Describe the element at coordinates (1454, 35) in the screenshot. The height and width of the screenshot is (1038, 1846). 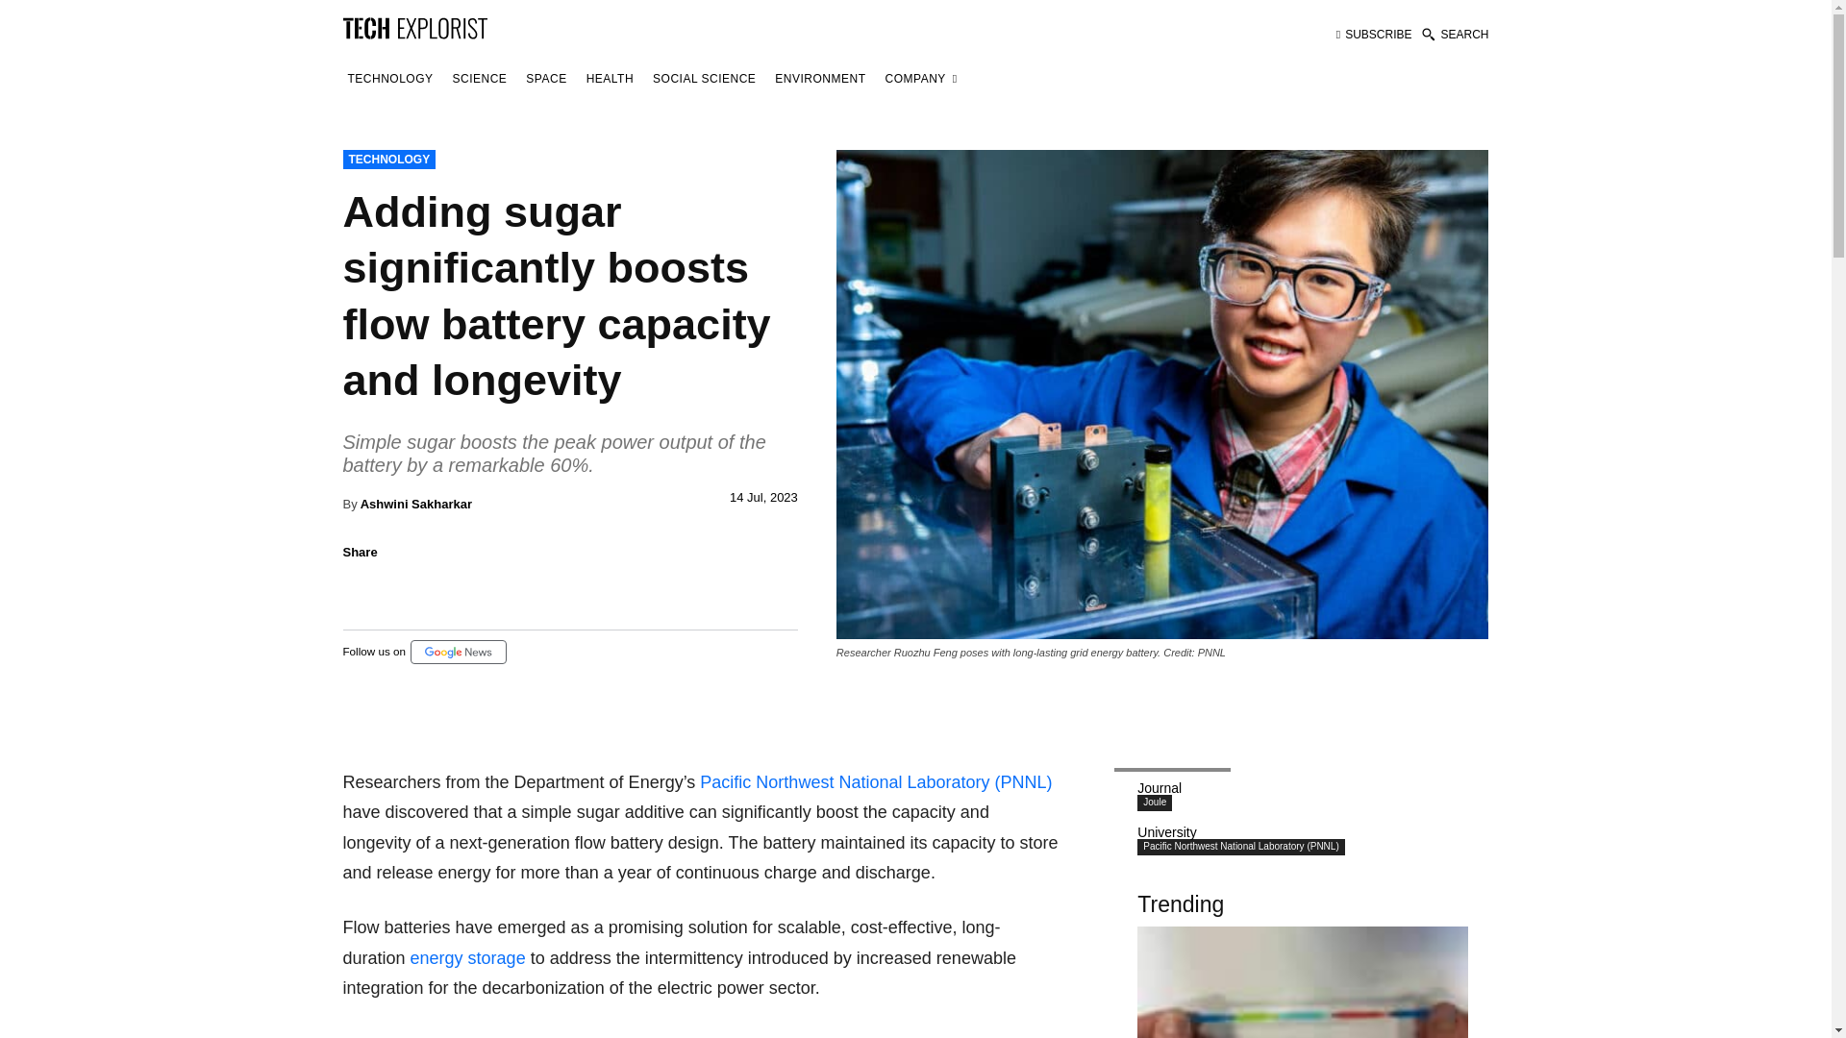
I see `SEARCH` at that location.